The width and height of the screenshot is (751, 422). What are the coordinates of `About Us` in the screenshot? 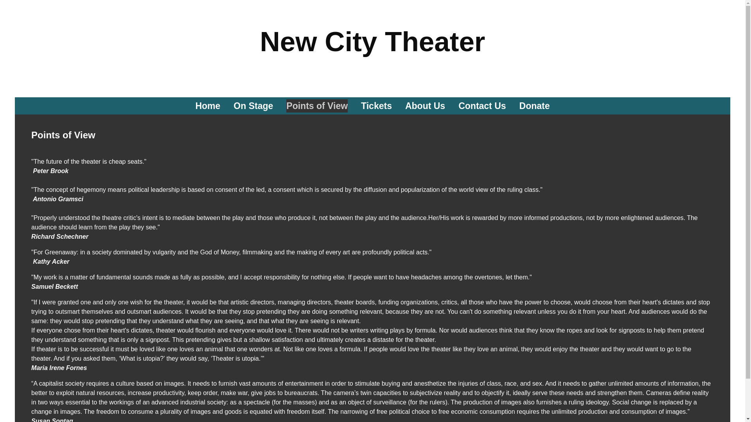 It's located at (425, 106).